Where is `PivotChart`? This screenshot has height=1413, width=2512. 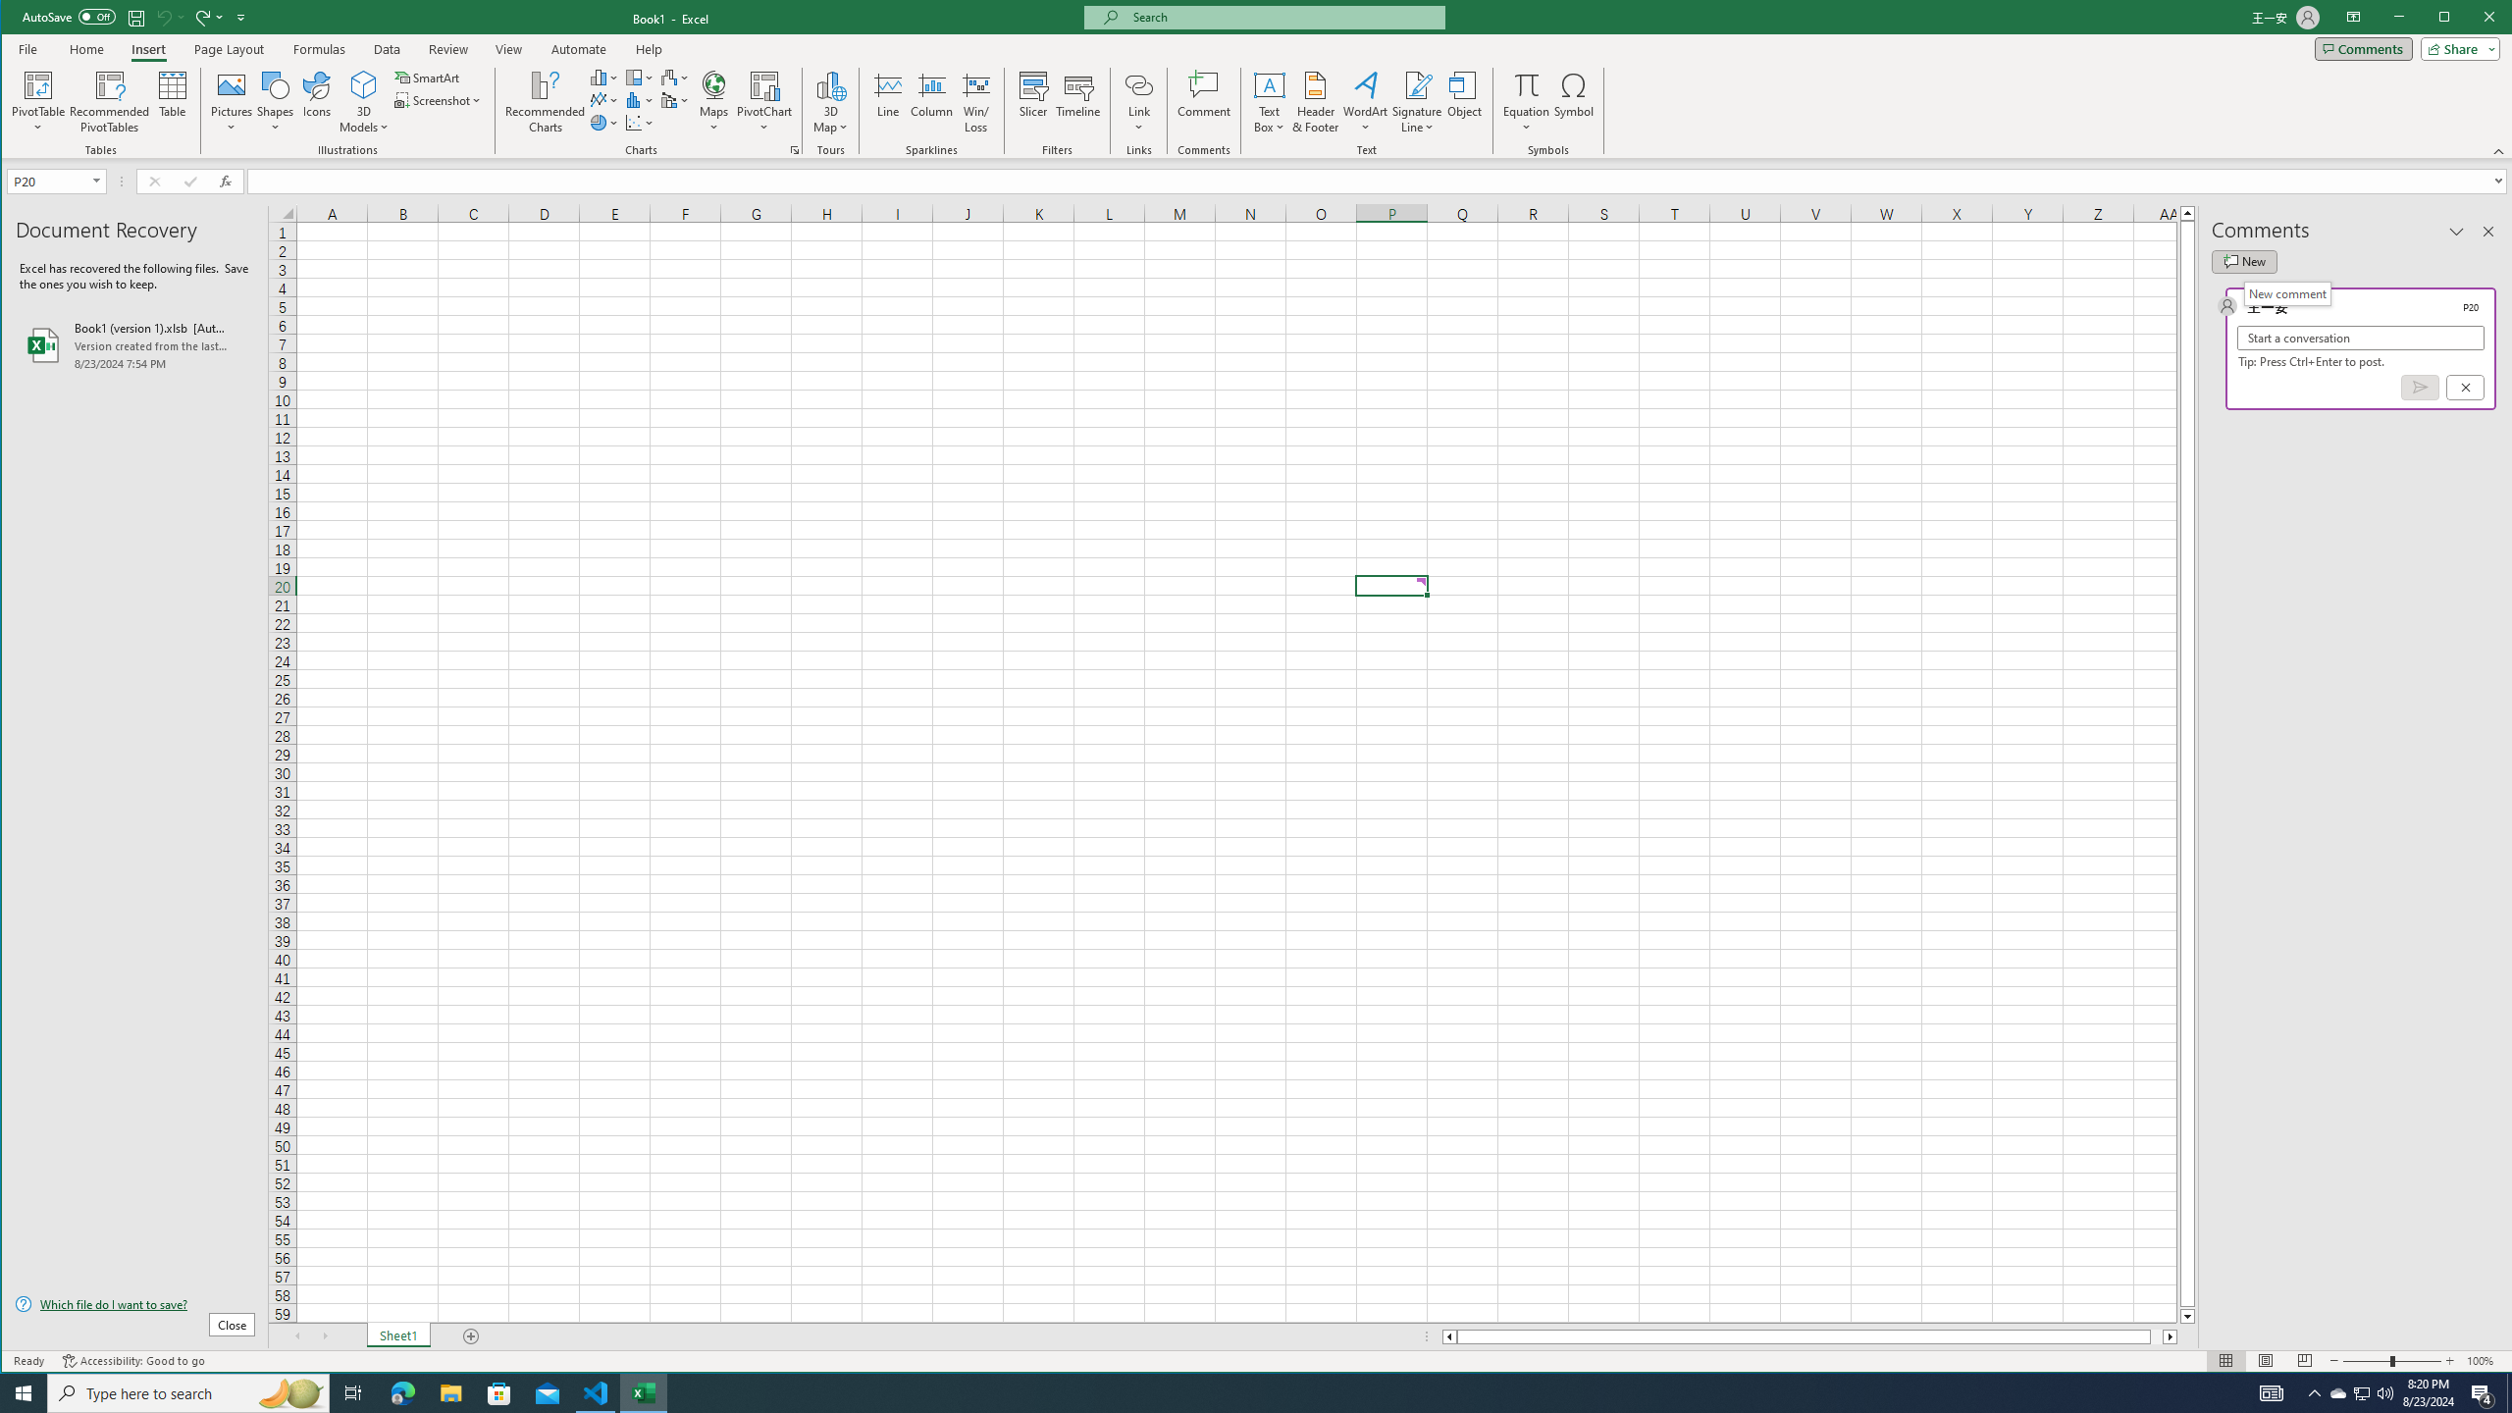 PivotChart is located at coordinates (764, 102).